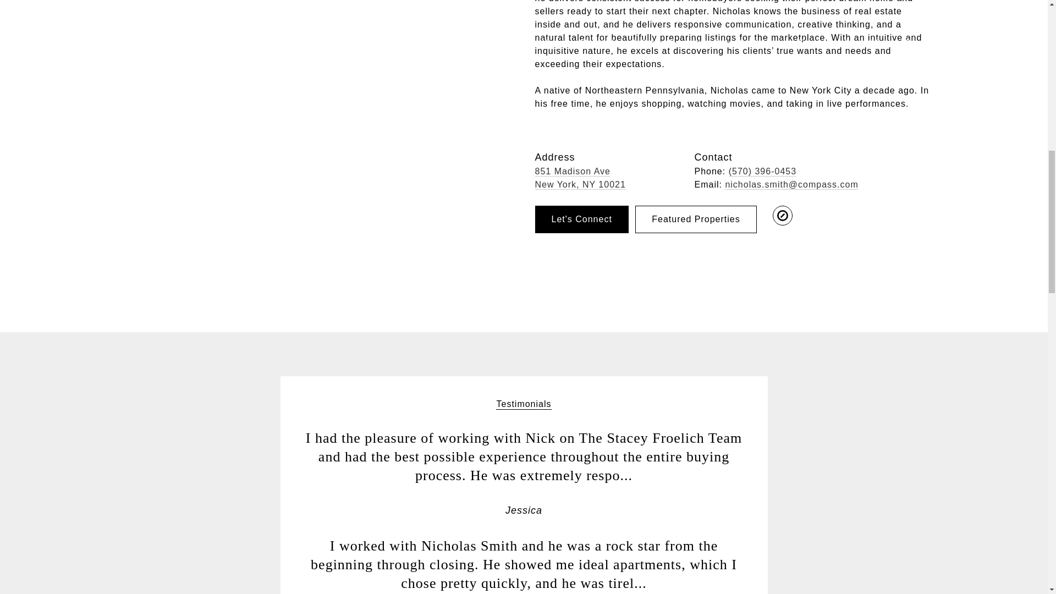 Image resolution: width=1056 pixels, height=594 pixels. I want to click on Let'S Connect, so click(581, 219).